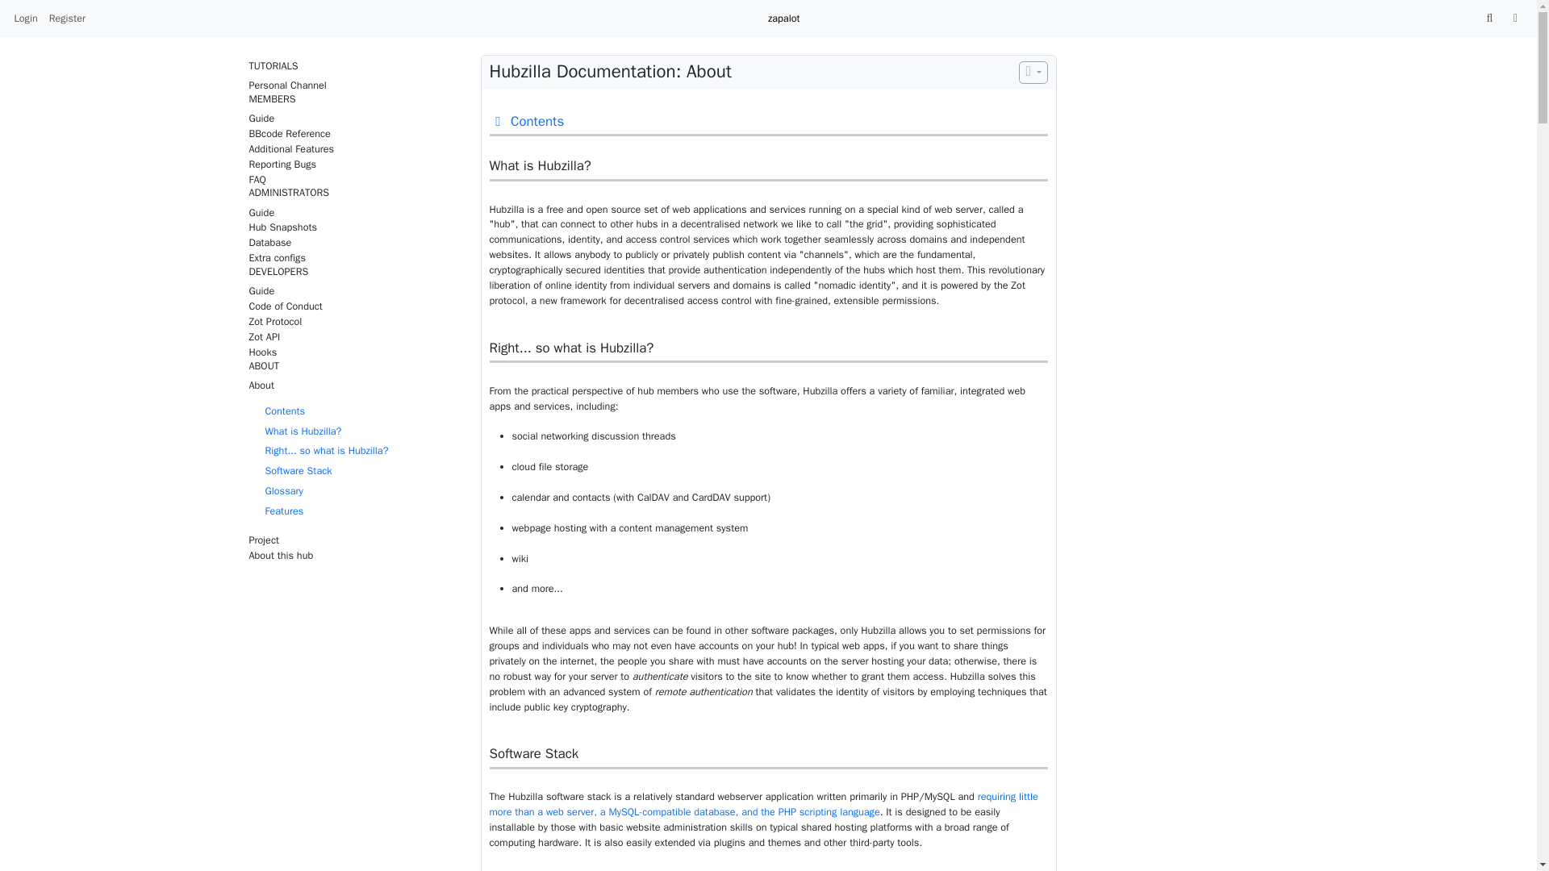 The width and height of the screenshot is (1549, 871). Describe the element at coordinates (355, 385) in the screenshot. I see `About` at that location.